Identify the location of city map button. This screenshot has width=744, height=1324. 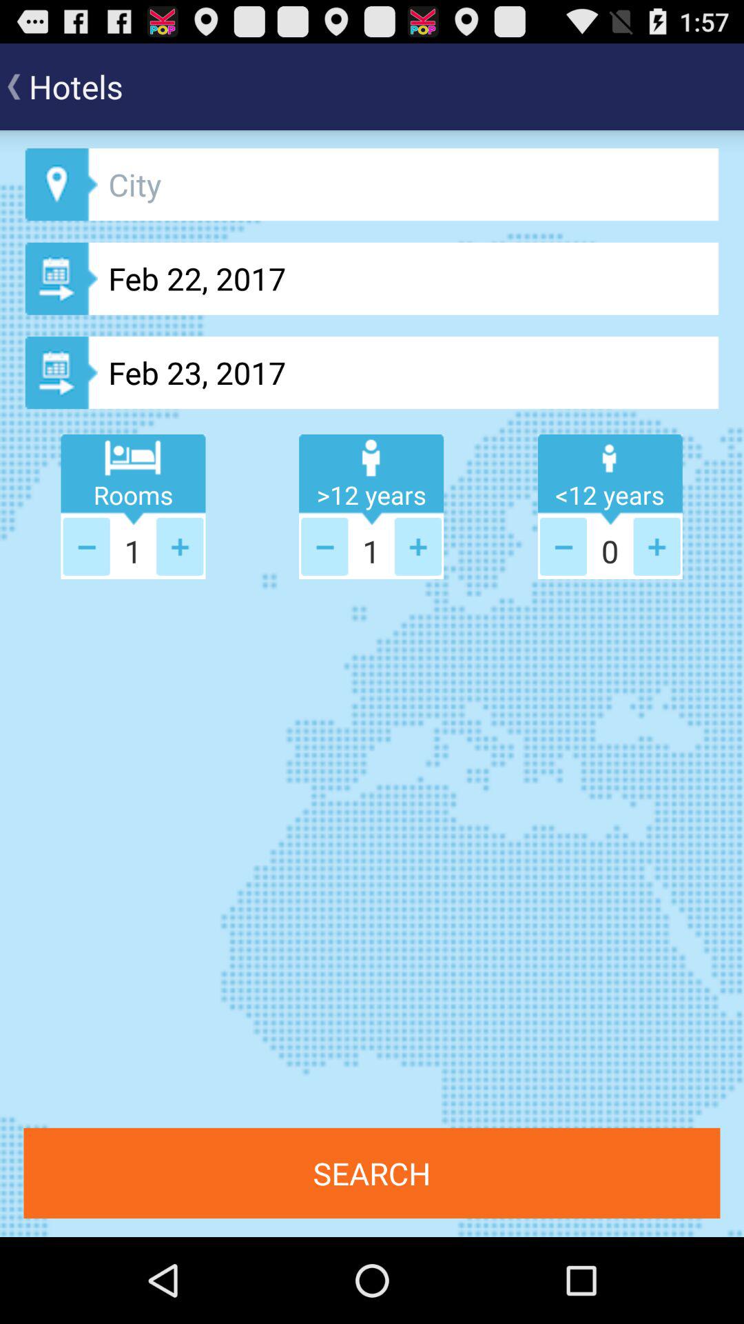
(372, 185).